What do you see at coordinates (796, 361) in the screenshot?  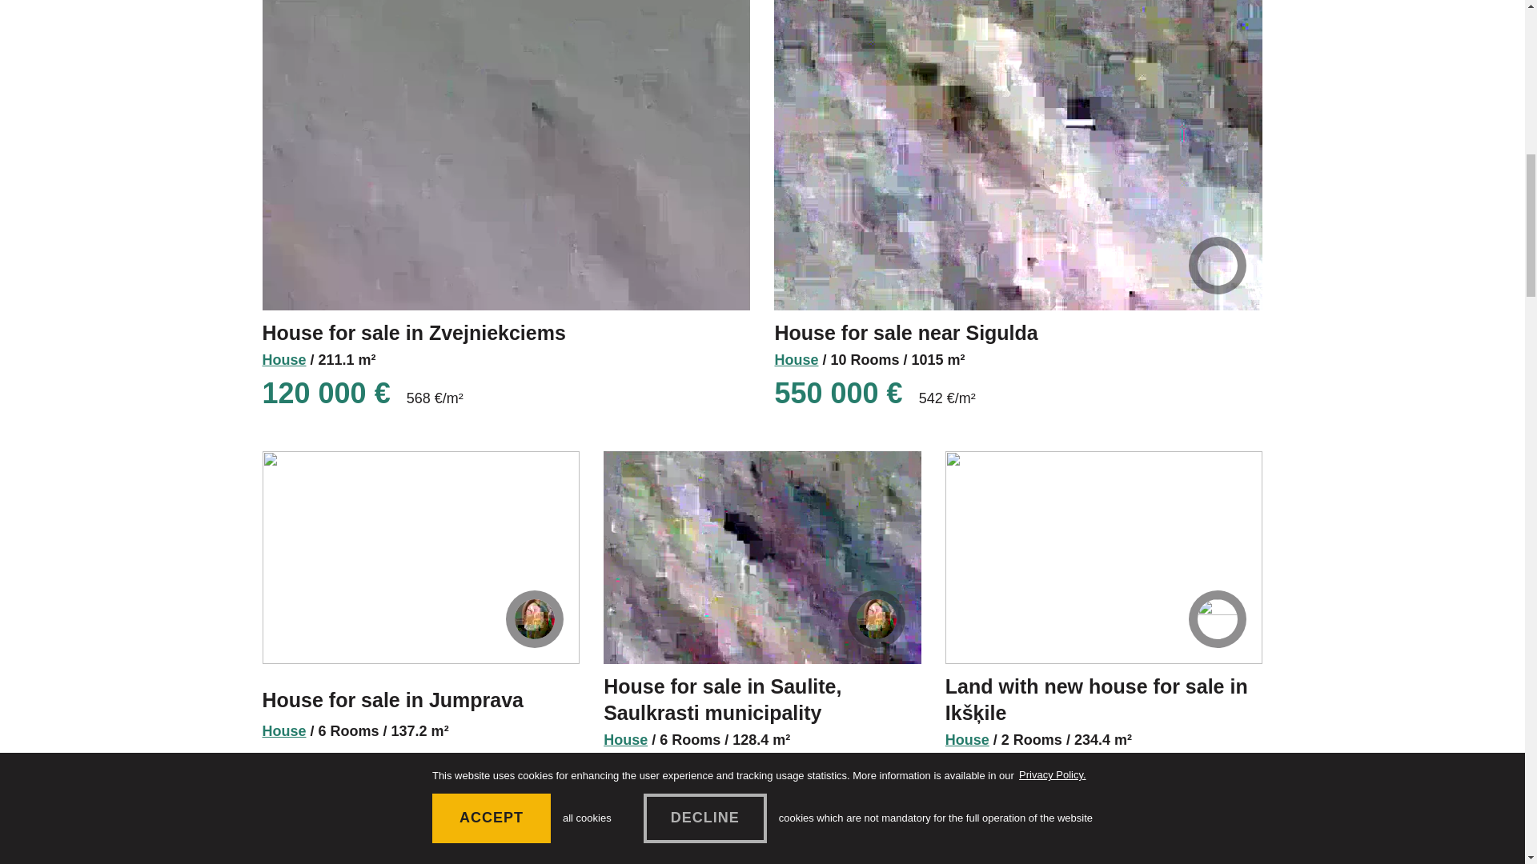 I see `House` at bounding box center [796, 361].